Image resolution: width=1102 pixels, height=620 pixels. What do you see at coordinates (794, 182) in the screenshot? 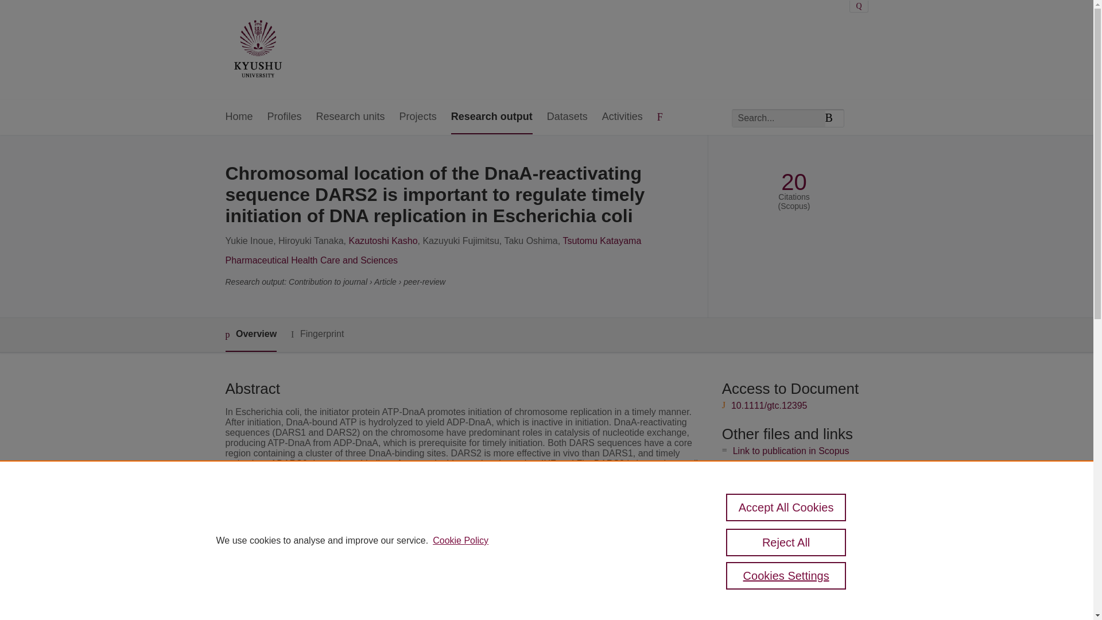
I see `20` at bounding box center [794, 182].